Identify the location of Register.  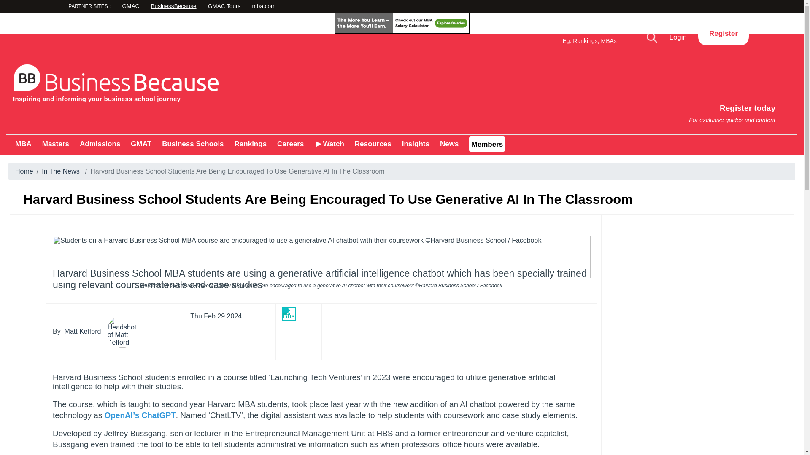
(192, 144).